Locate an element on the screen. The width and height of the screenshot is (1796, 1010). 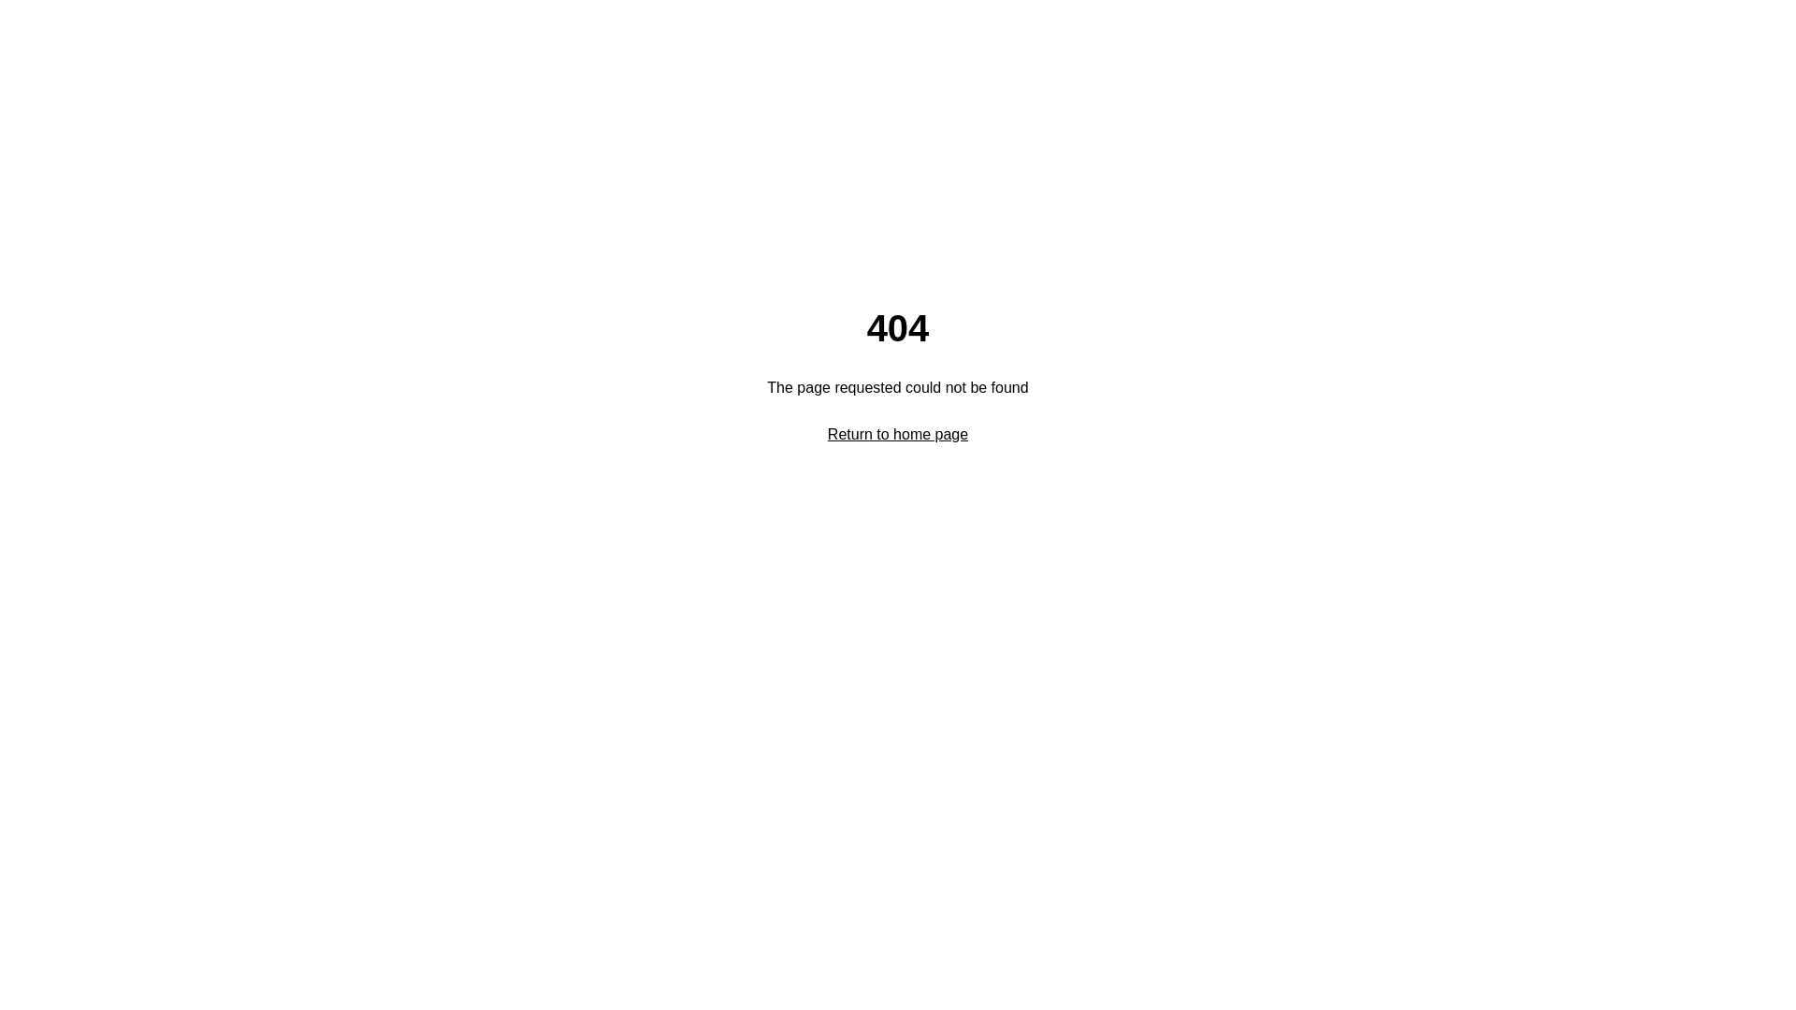
Return to home page is located at coordinates (898, 434).